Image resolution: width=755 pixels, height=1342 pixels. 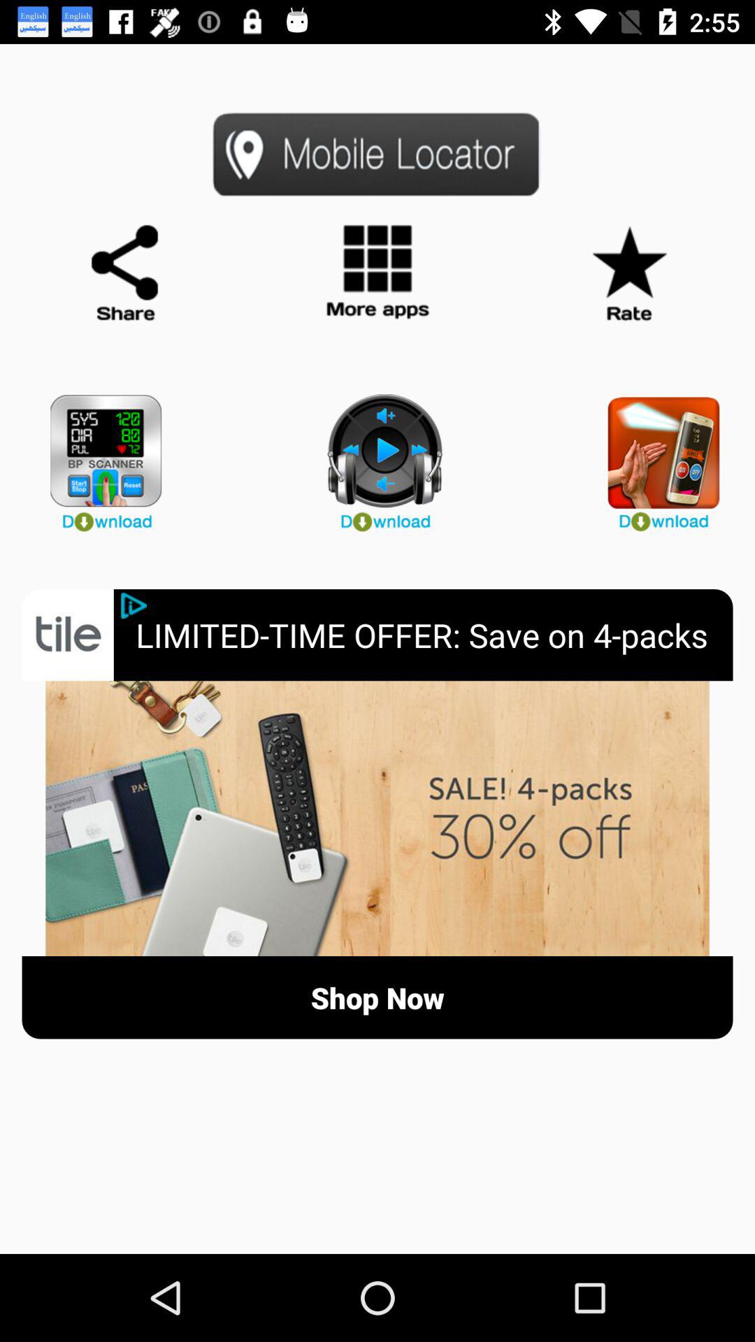 What do you see at coordinates (377, 818) in the screenshot?
I see `an advertisement` at bounding box center [377, 818].